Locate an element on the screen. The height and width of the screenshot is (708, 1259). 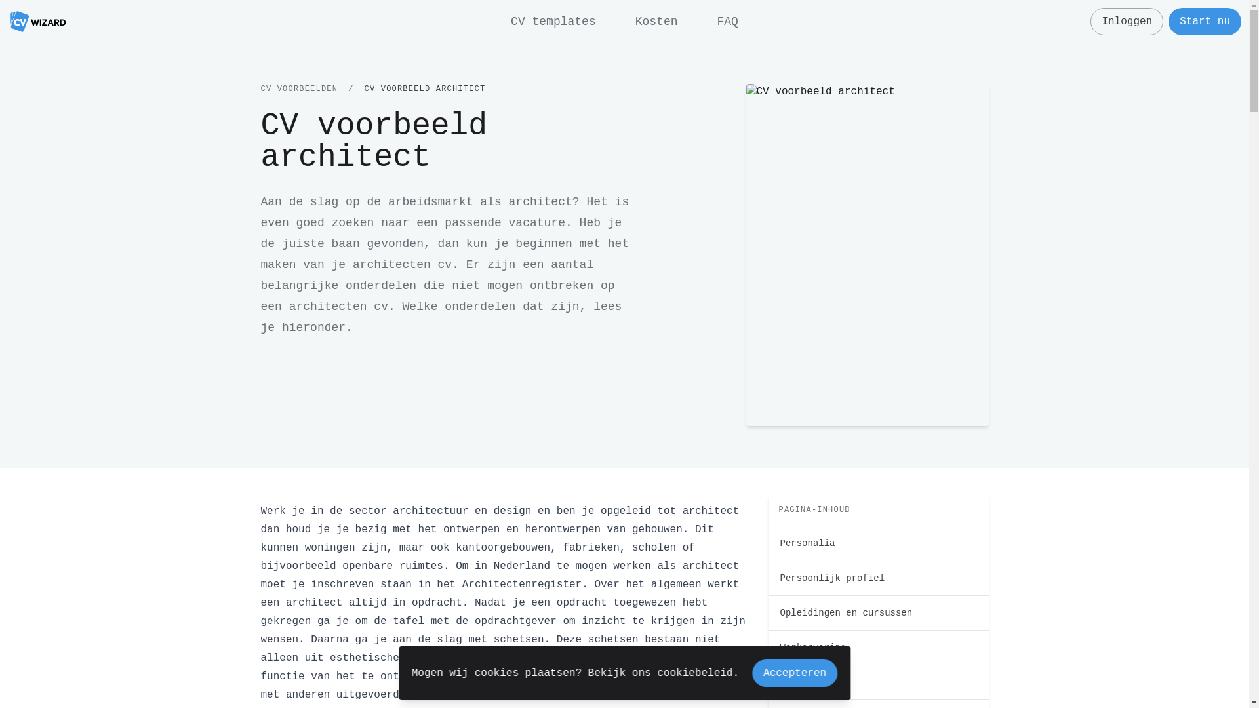
FAQ is located at coordinates (728, 22).